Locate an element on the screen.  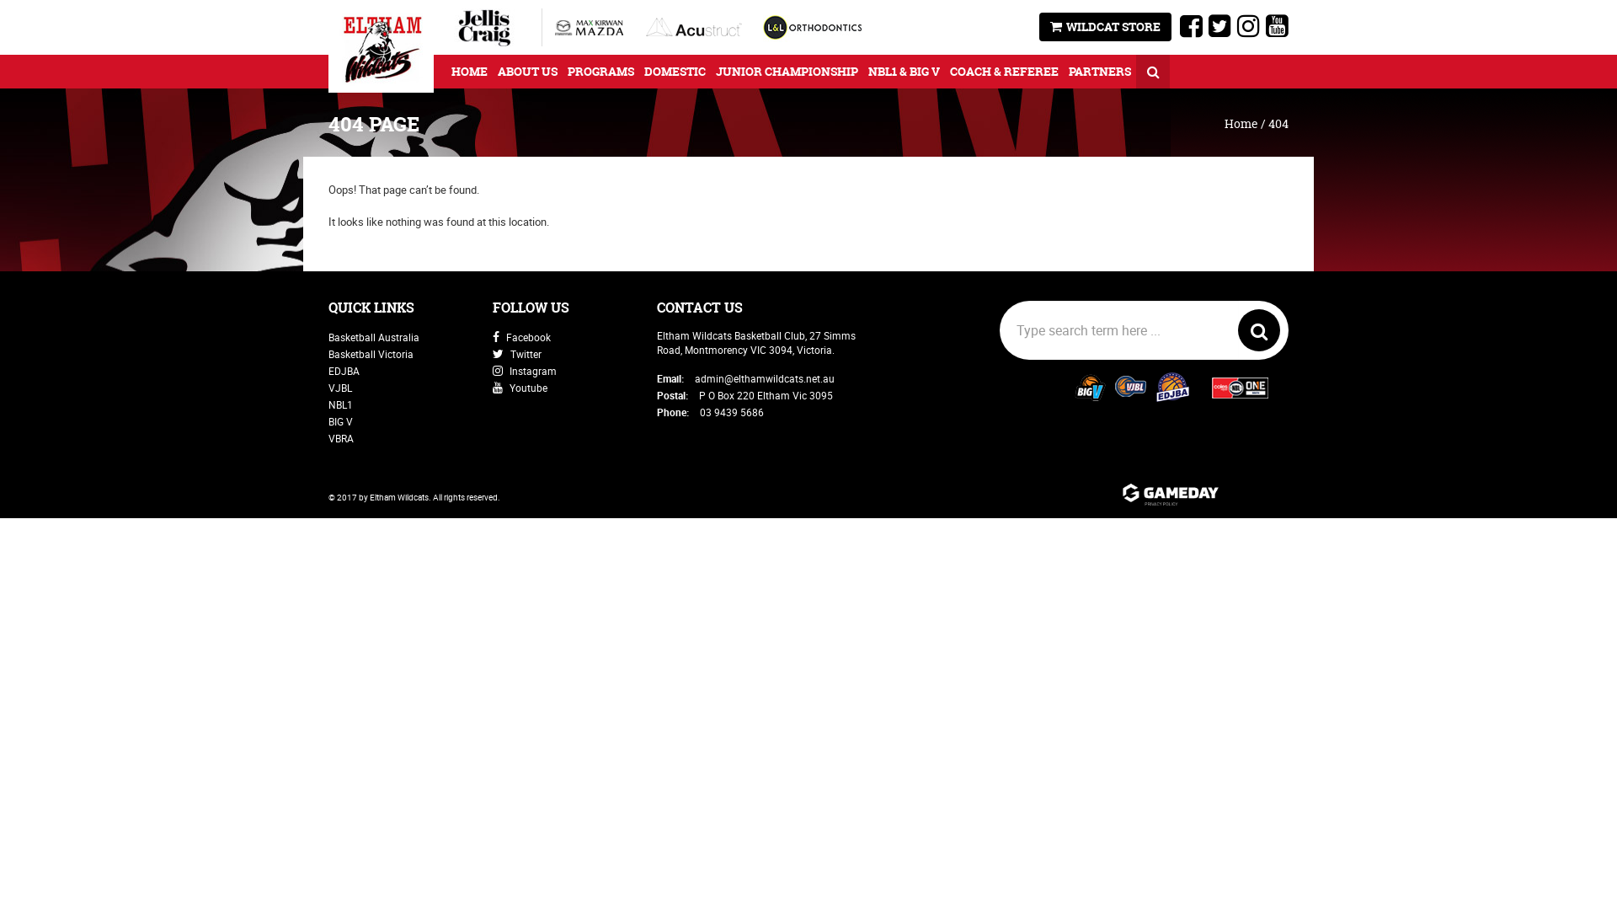
COACH & REFEREE is located at coordinates (1004, 72).